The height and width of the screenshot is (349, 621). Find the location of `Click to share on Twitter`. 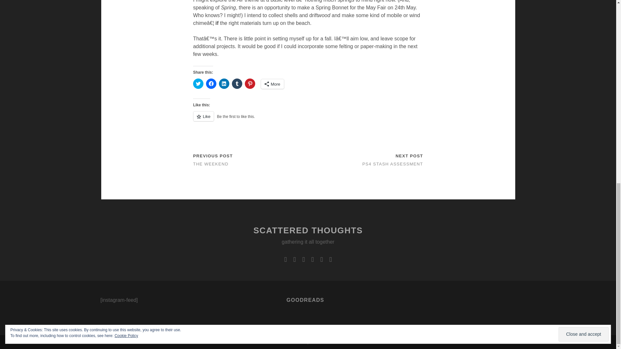

Click to share on Twitter is located at coordinates (198, 84).